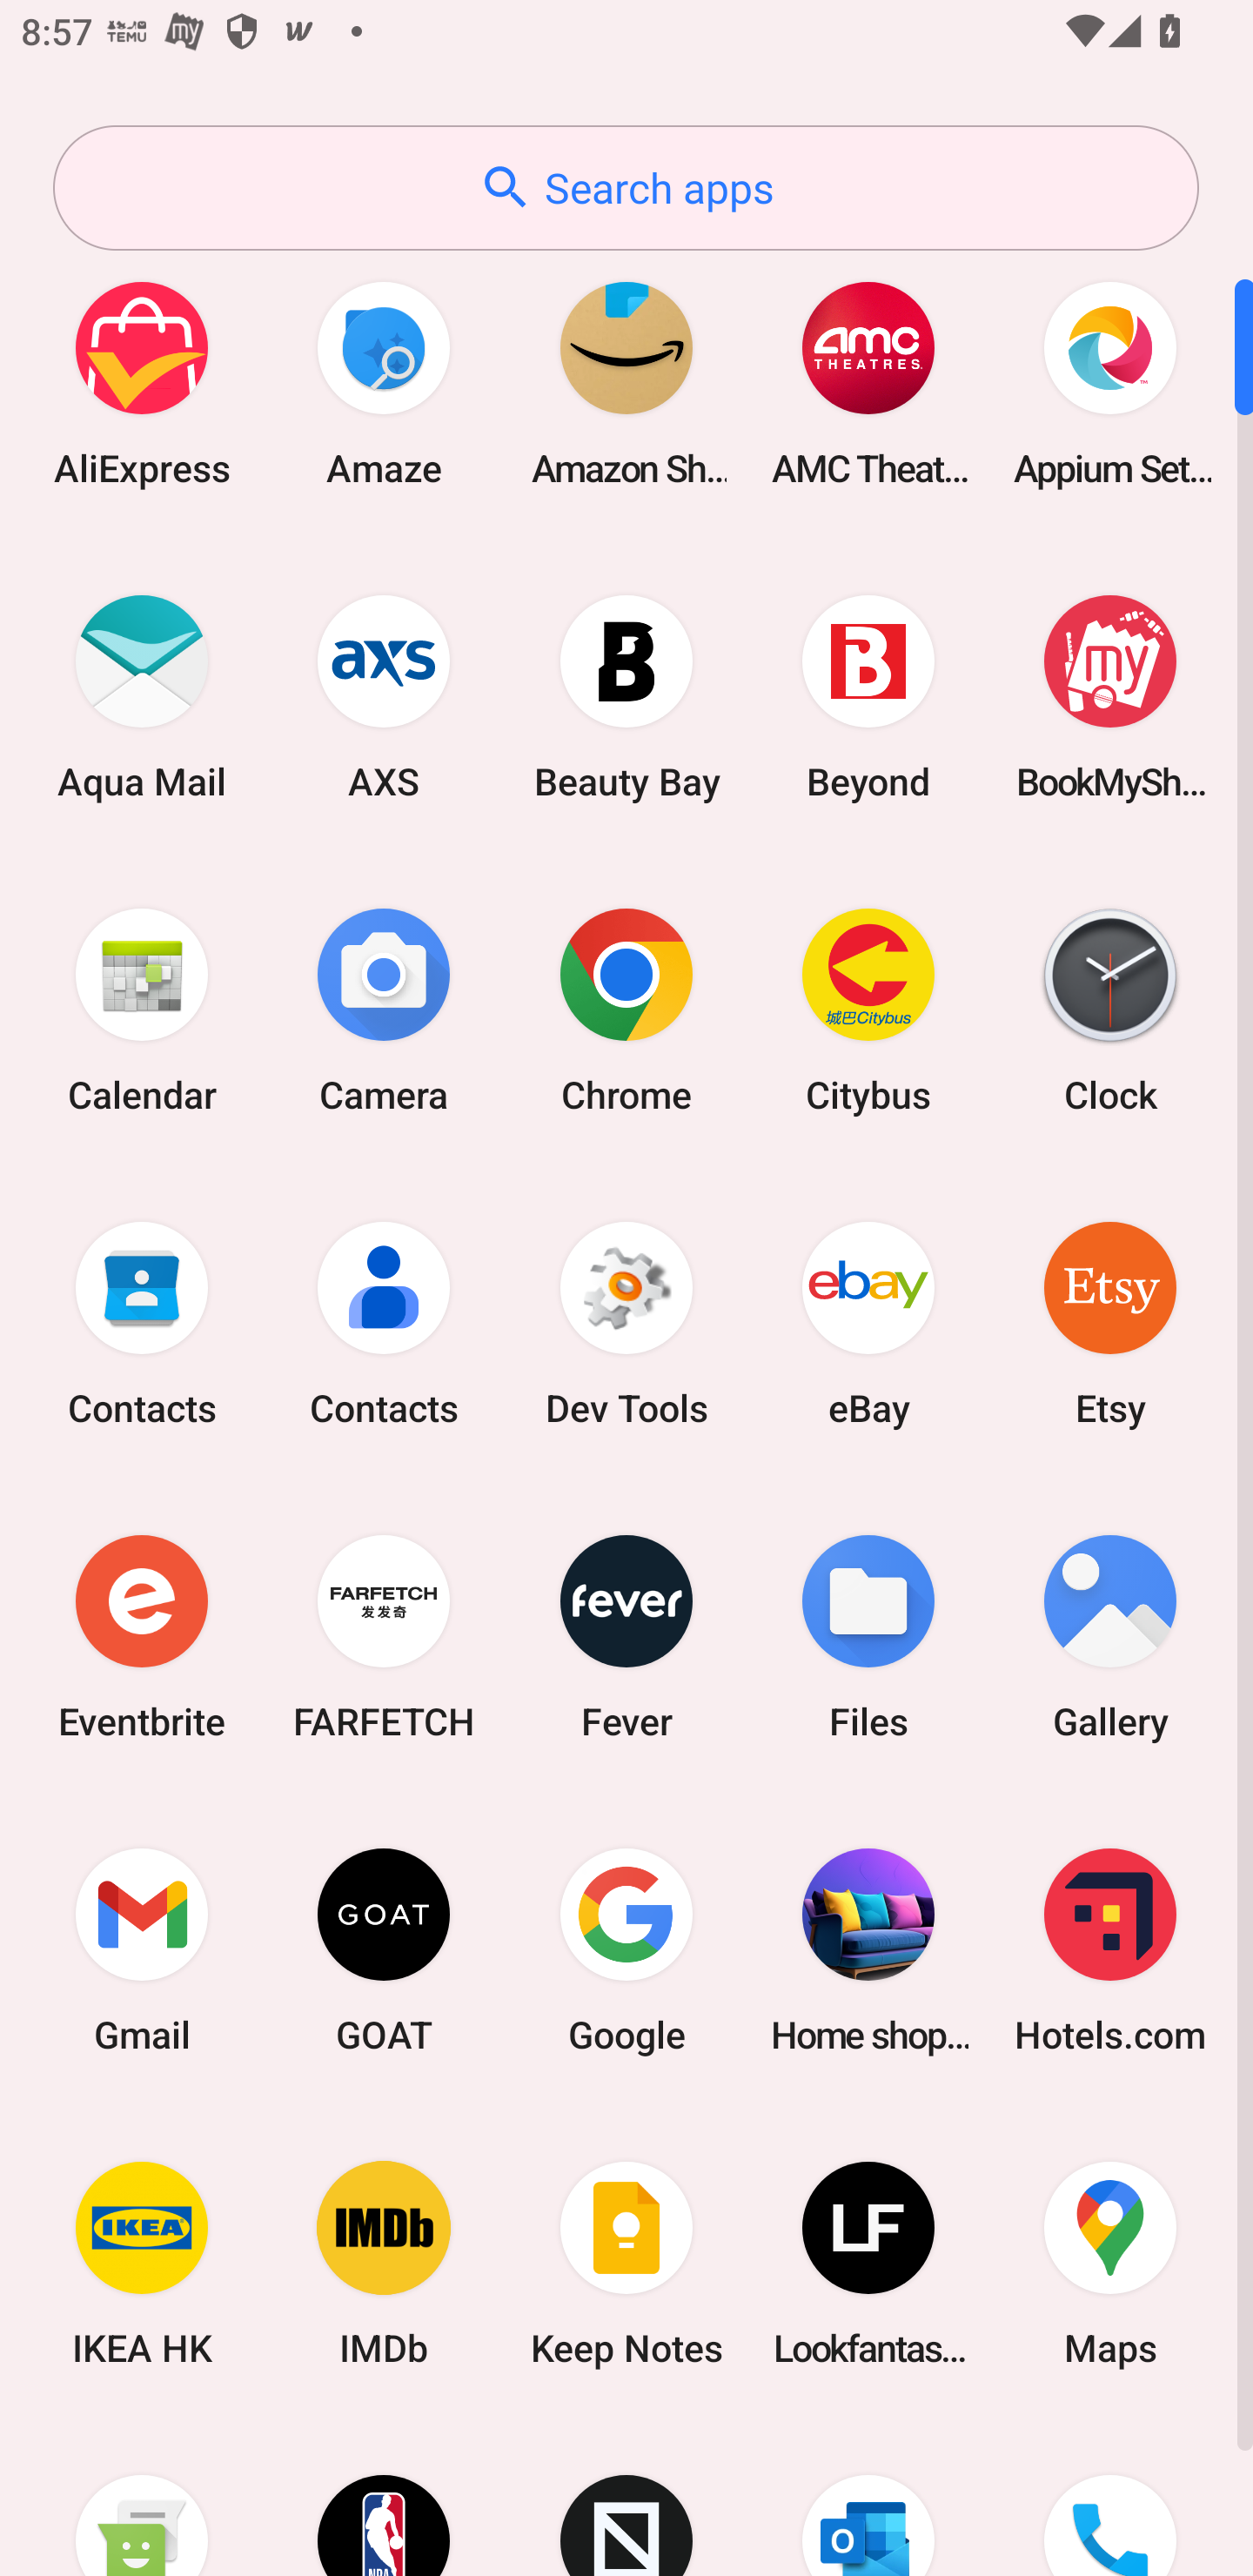 This screenshot has width=1253, height=2576. What do you see at coordinates (1110, 696) in the screenshot?
I see `BookMyShow` at bounding box center [1110, 696].